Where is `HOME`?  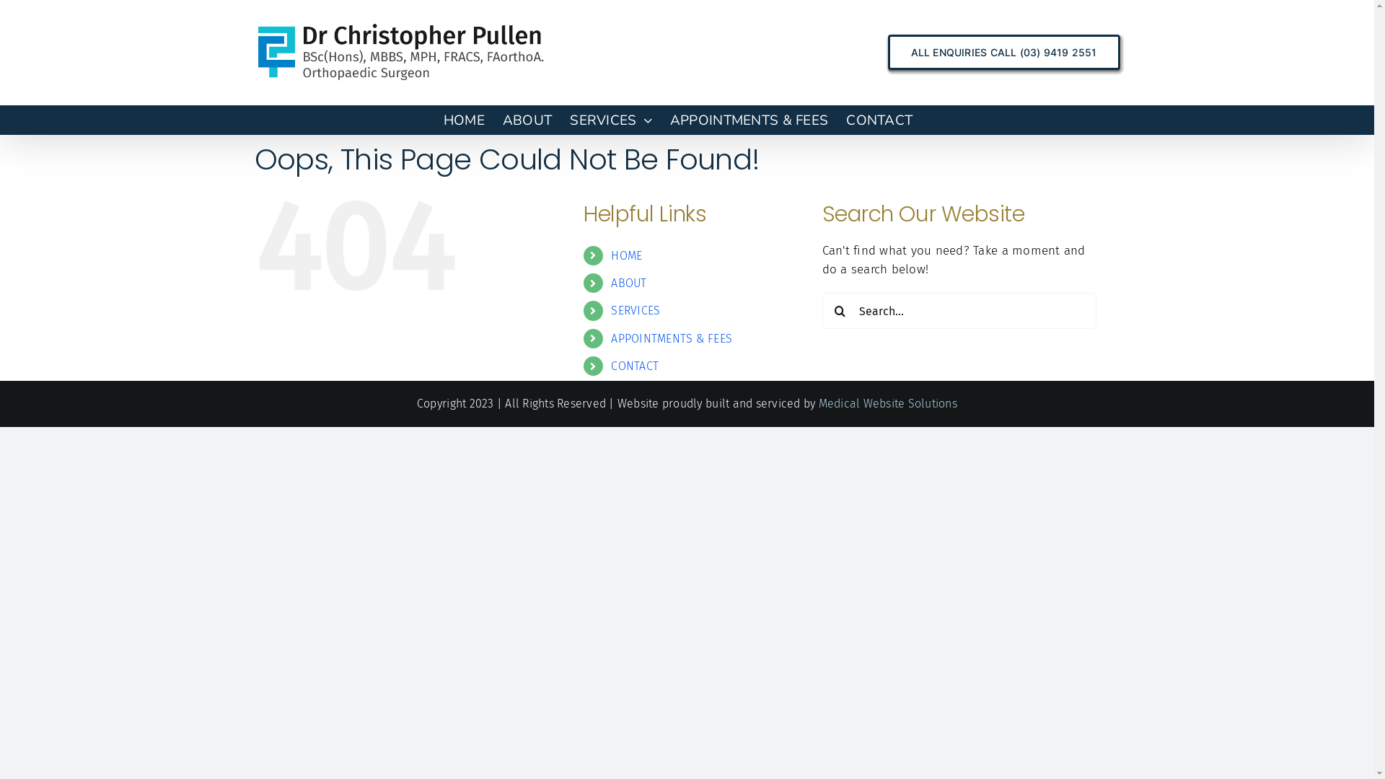 HOME is located at coordinates (626, 255).